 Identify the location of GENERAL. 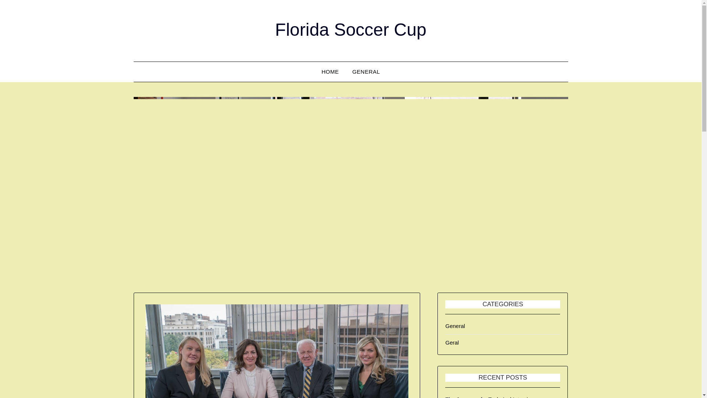
(366, 72).